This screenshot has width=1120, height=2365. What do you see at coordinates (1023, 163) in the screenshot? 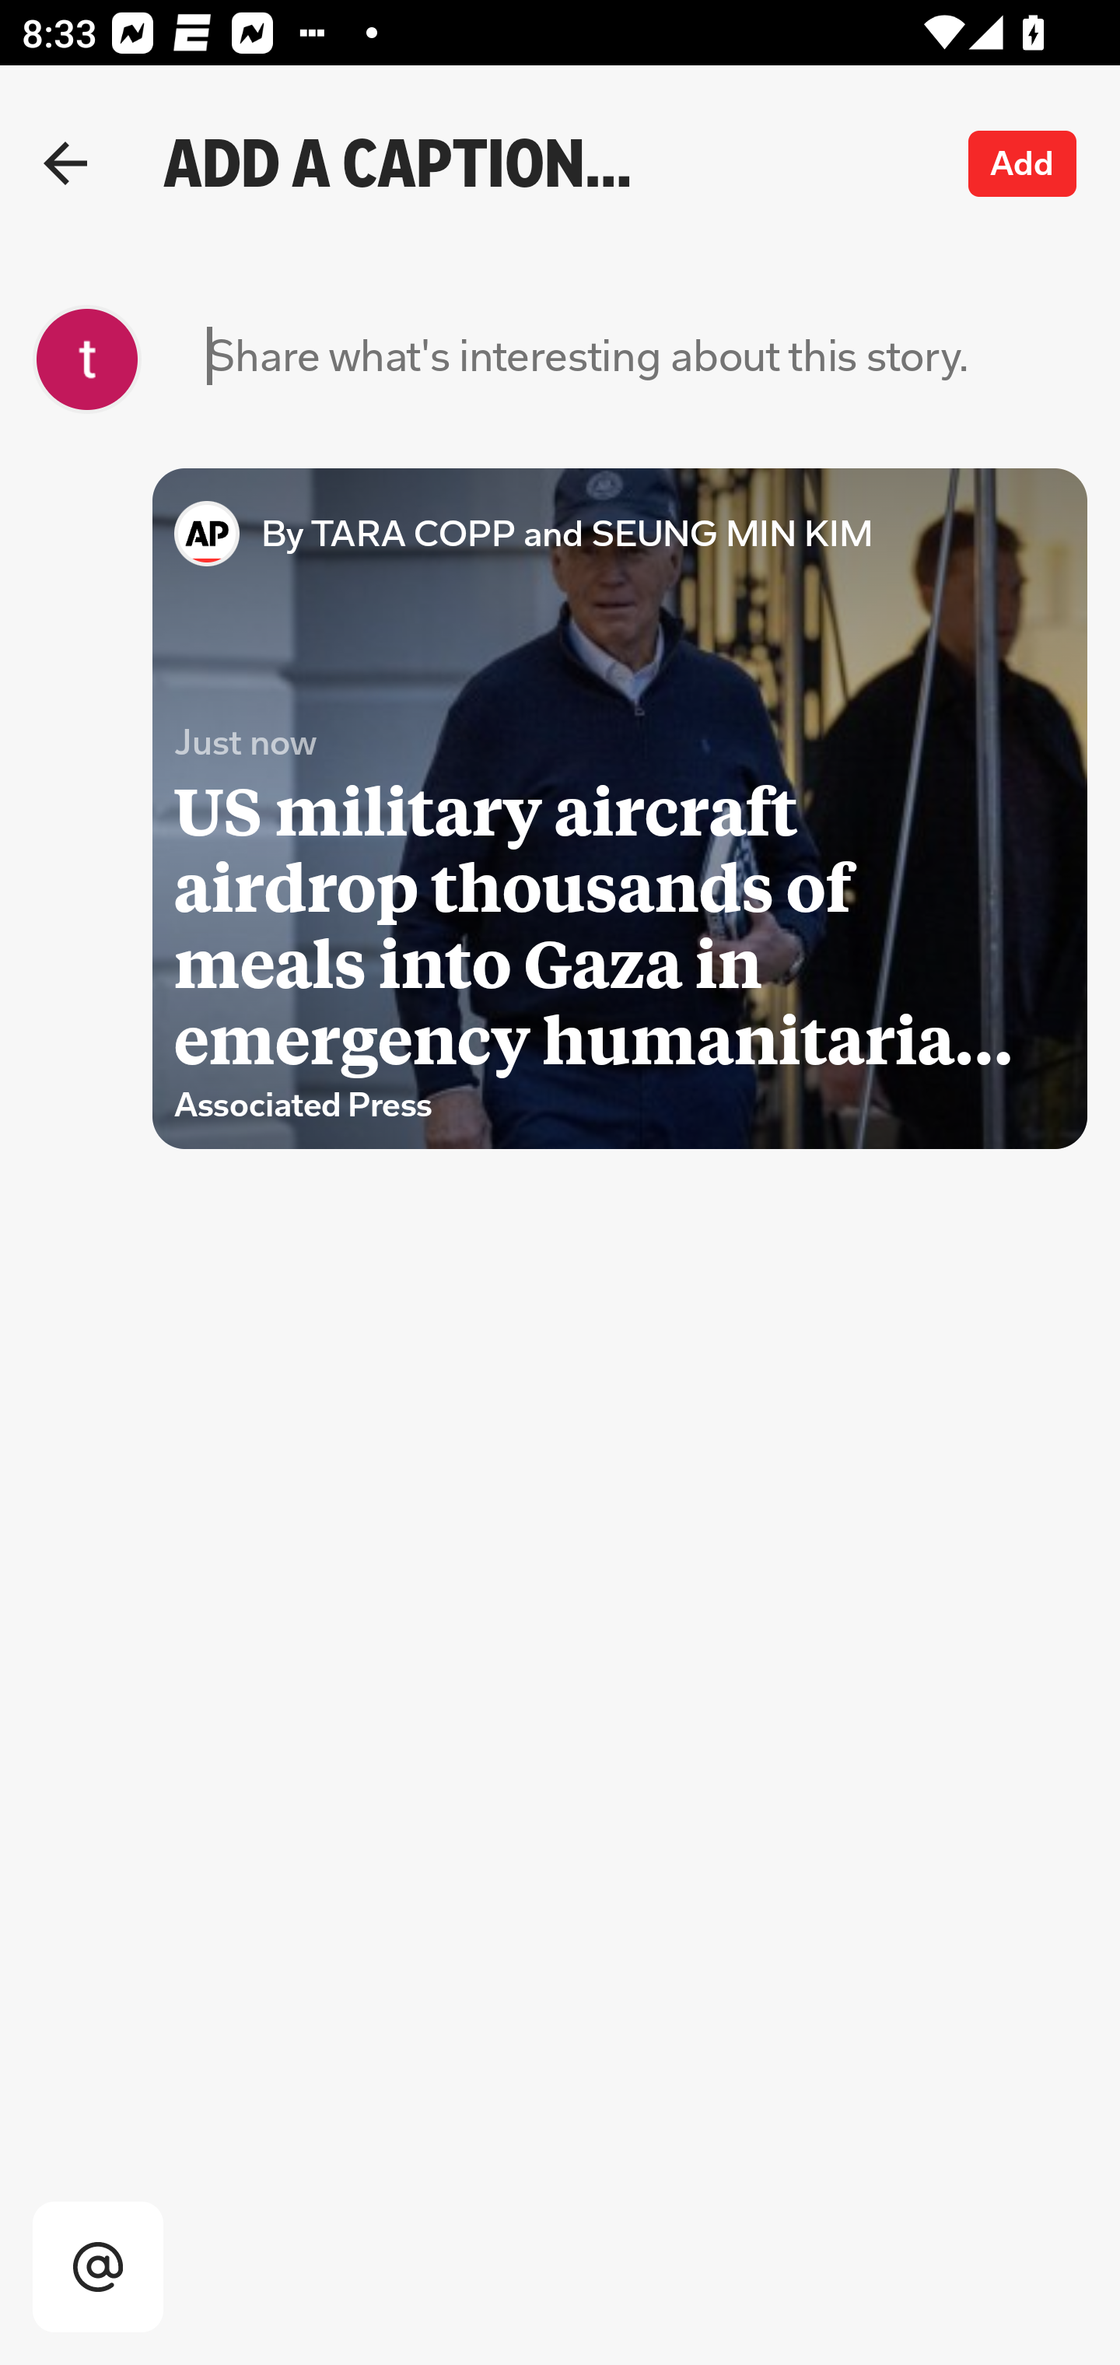
I see `Add` at bounding box center [1023, 163].